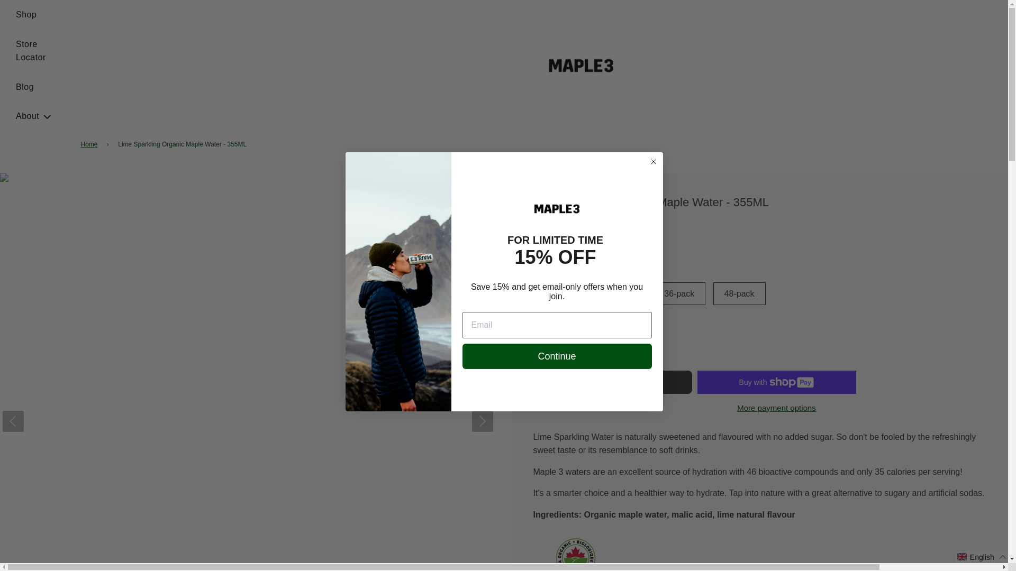  Describe the element at coordinates (26, 15) in the screenshot. I see `Shop` at that location.